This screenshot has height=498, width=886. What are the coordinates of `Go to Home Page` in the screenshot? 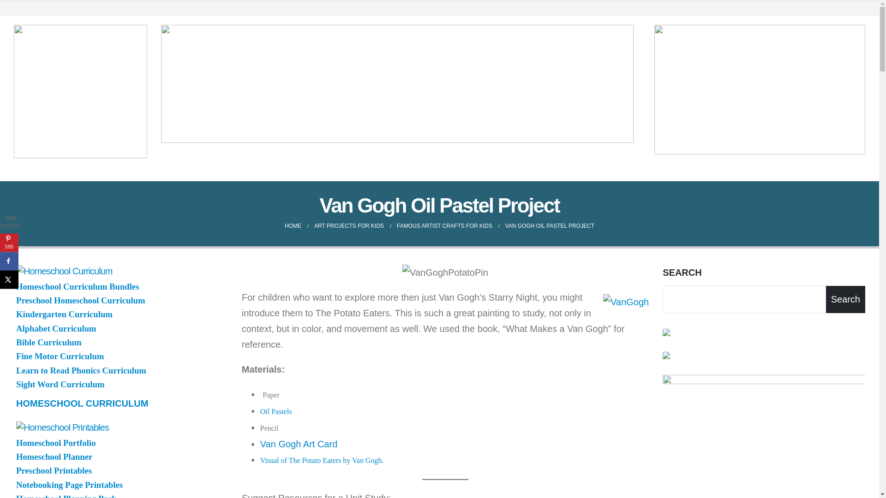 It's located at (293, 226).